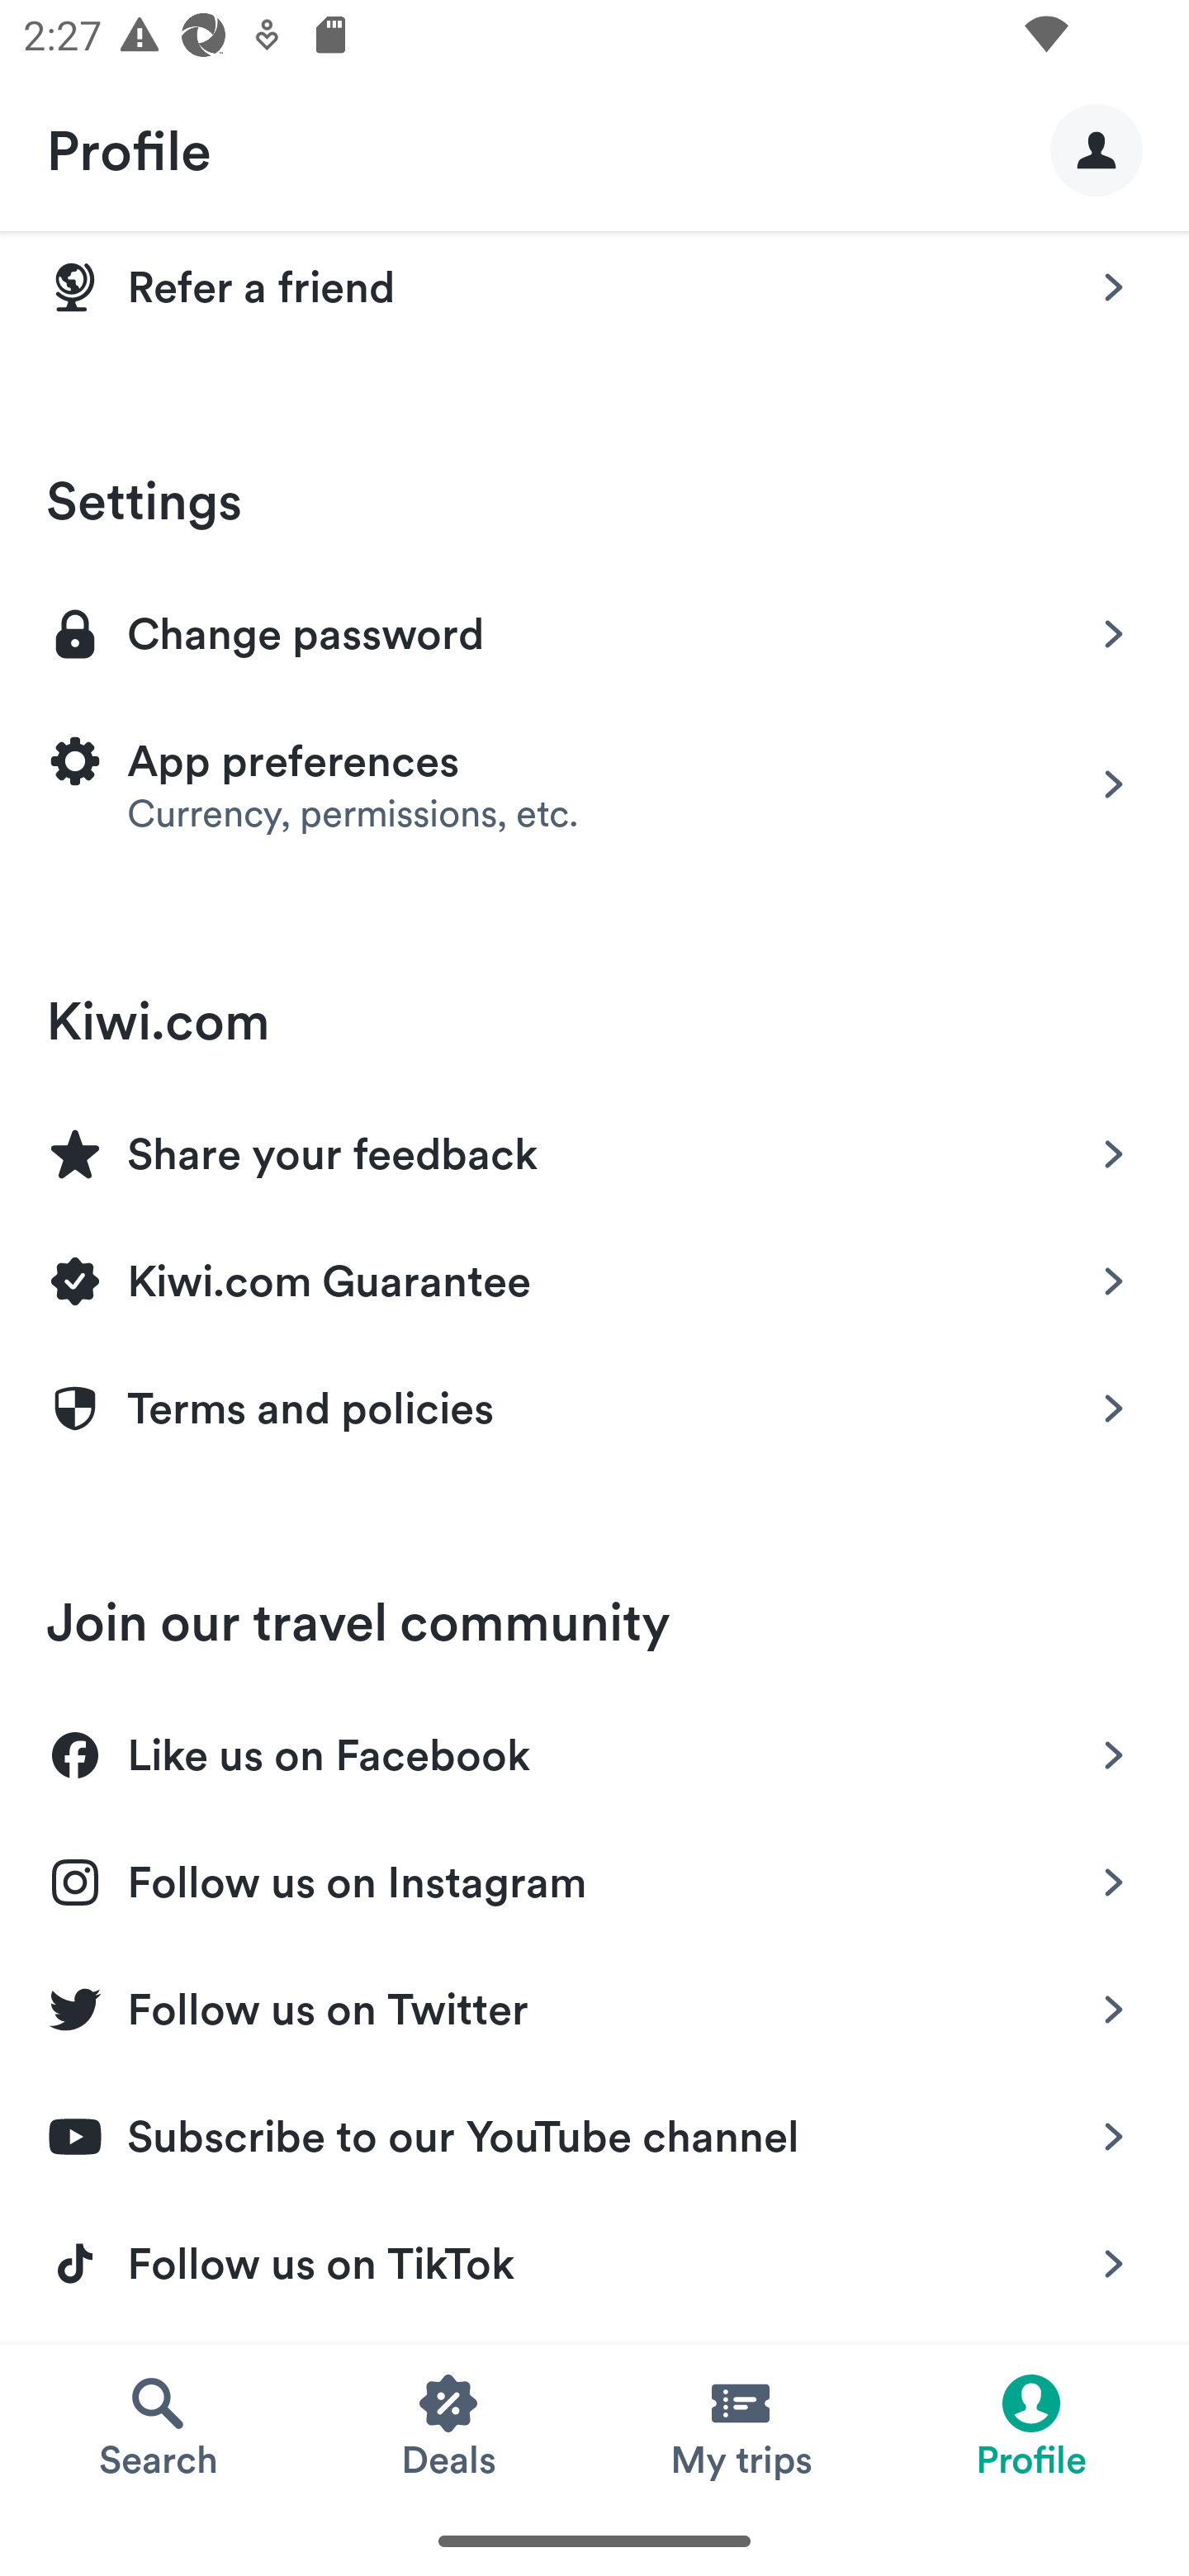  I want to click on Deals, so click(449, 2425).